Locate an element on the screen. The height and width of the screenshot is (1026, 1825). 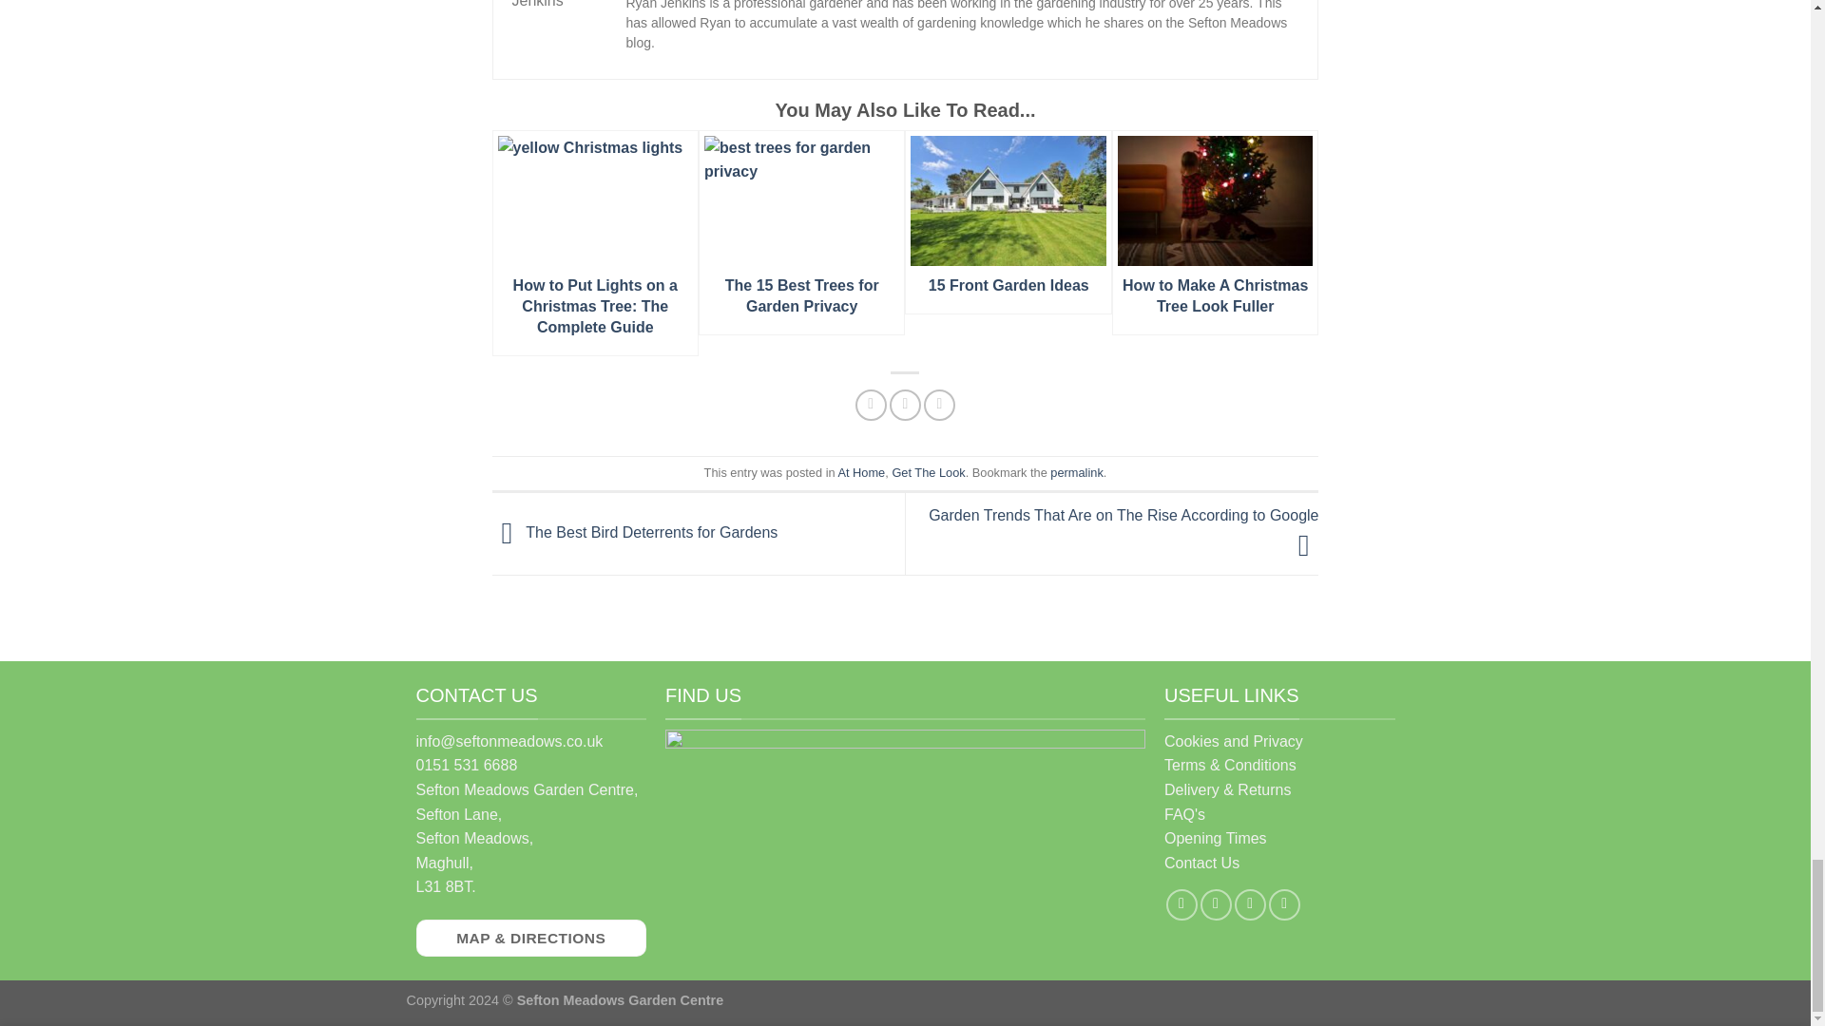
Follow on Twitter is located at coordinates (1251, 904).